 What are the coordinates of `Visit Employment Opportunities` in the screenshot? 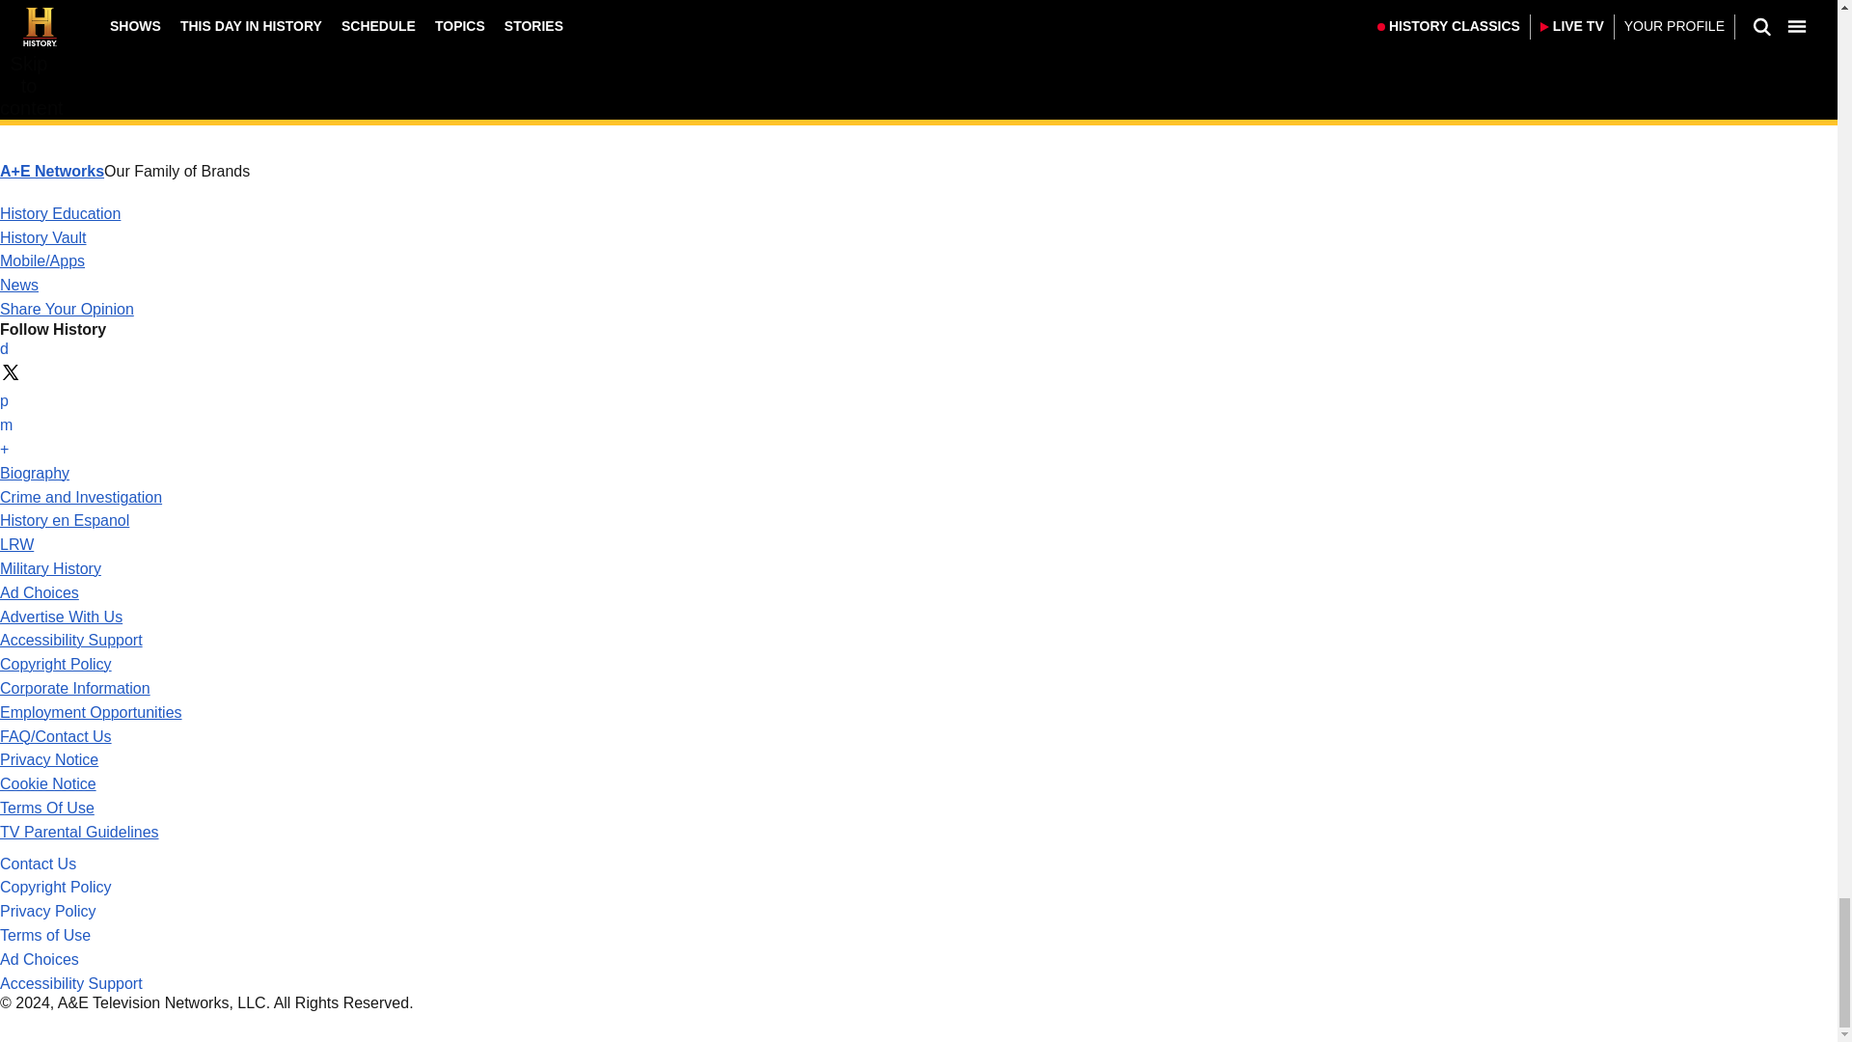 It's located at (91, 712).